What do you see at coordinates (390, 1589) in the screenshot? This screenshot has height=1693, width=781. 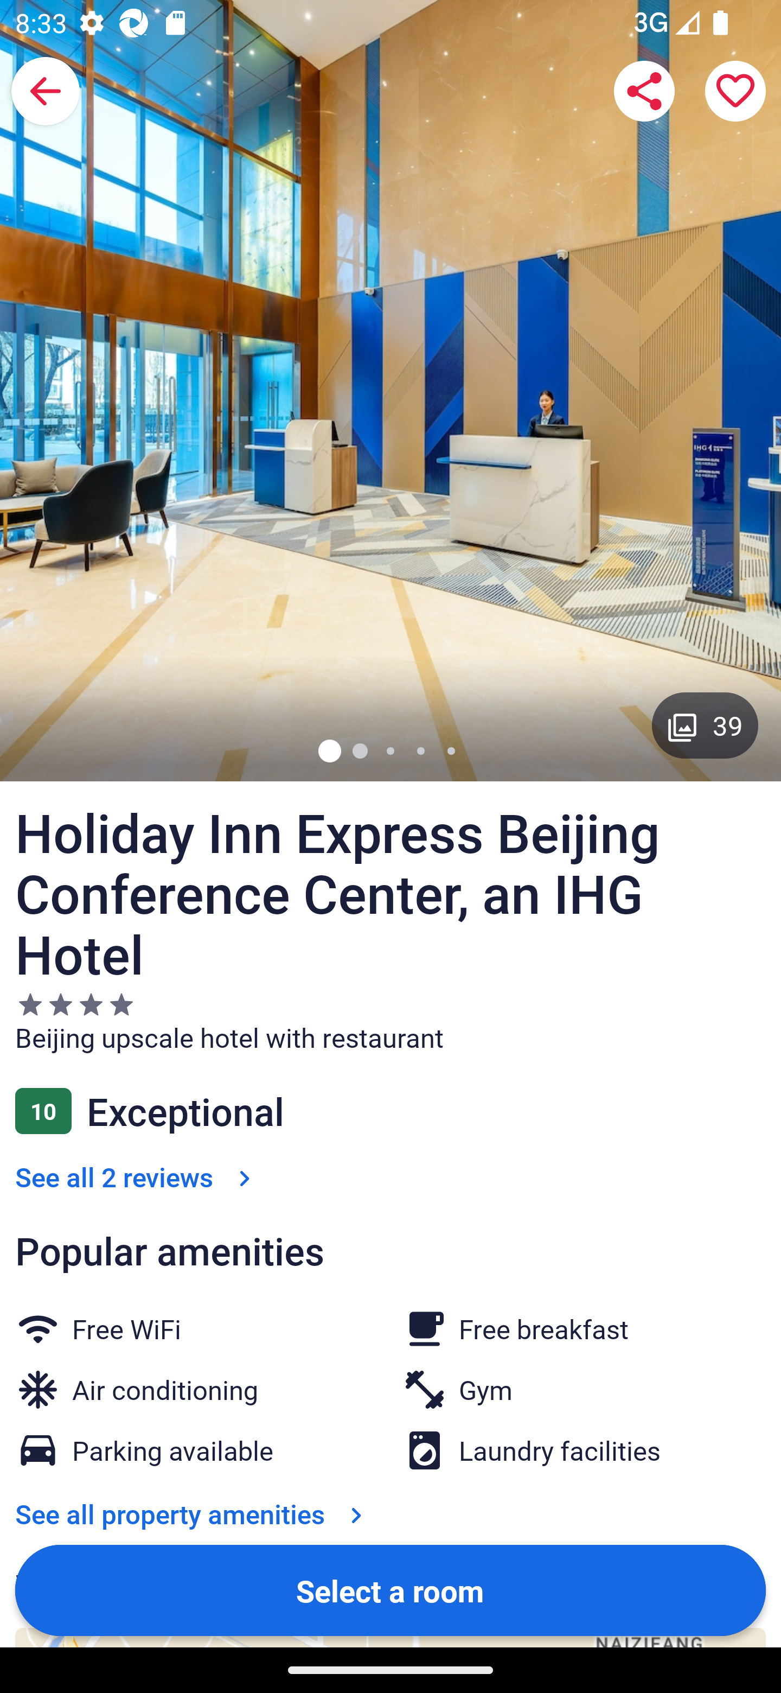 I see `Select a room Button Select a room` at bounding box center [390, 1589].